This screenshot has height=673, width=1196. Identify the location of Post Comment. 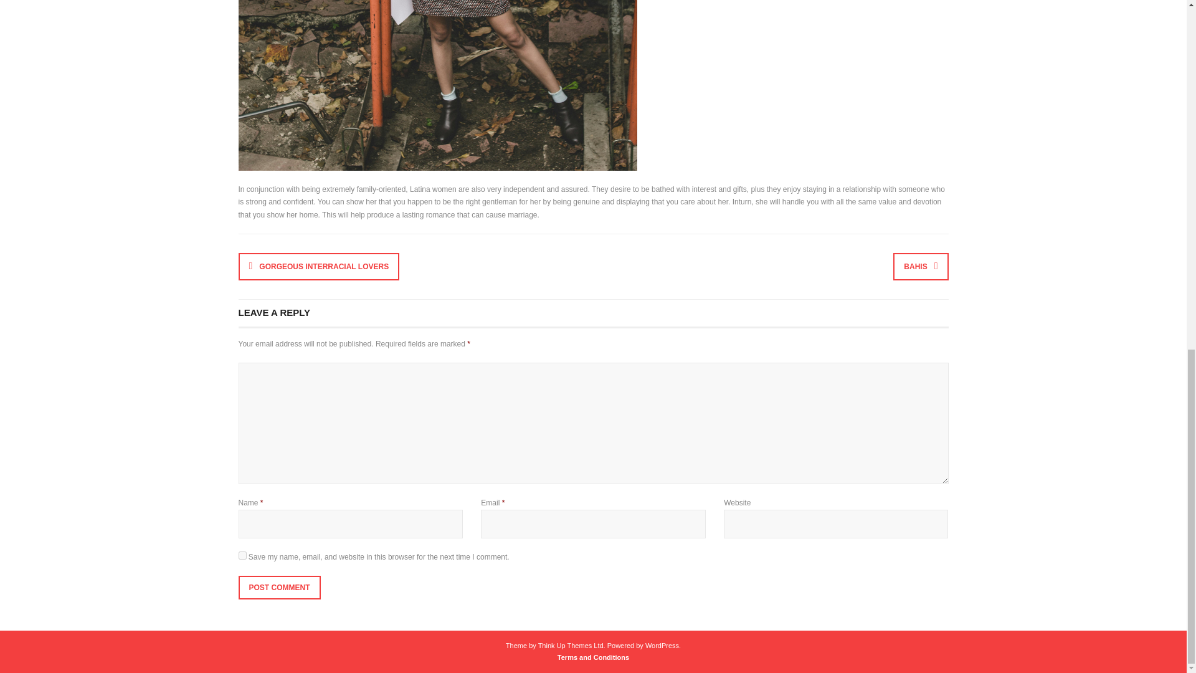
(279, 588).